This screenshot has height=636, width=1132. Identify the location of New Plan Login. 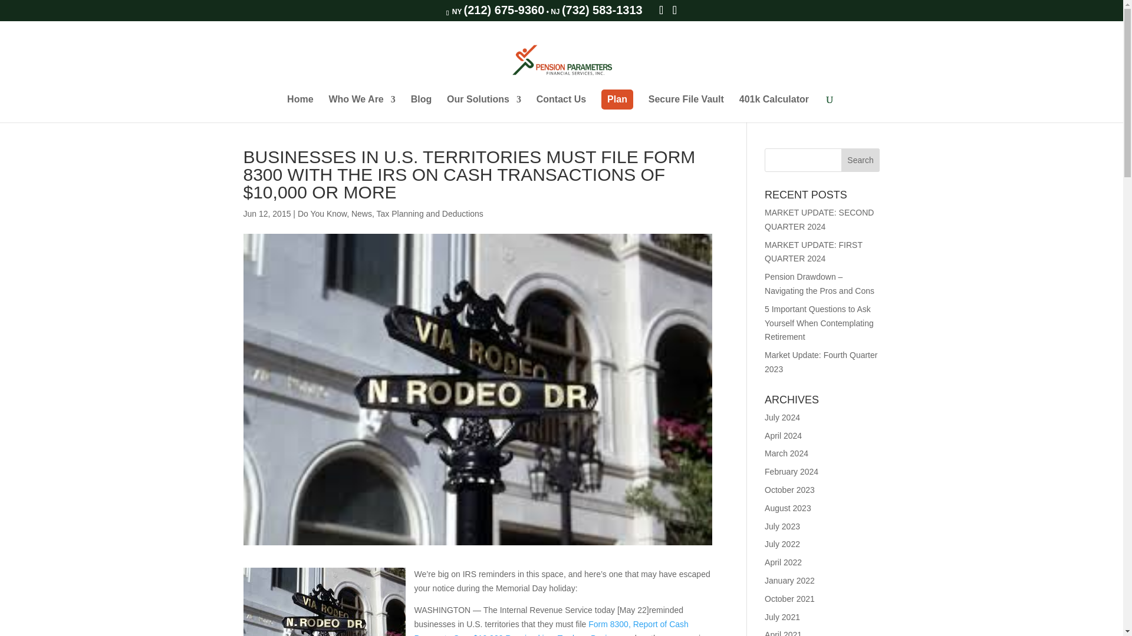
(617, 99).